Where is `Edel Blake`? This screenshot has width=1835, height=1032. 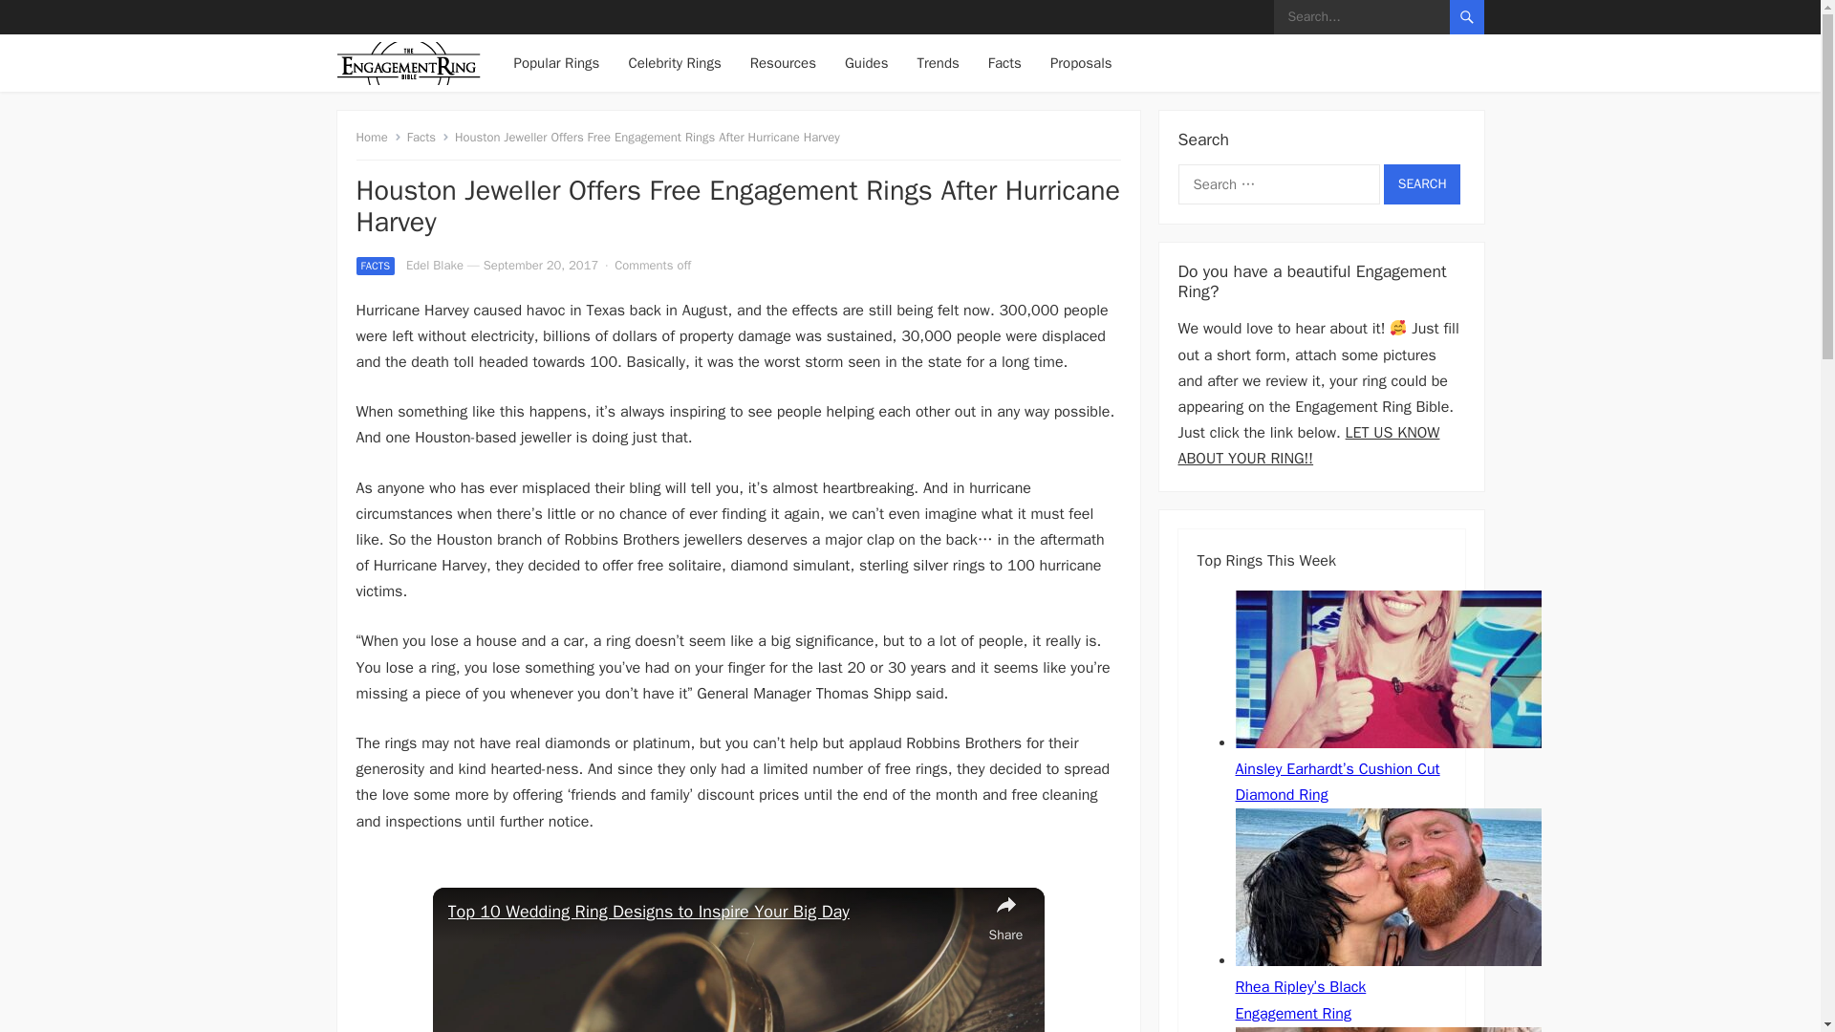 Edel Blake is located at coordinates (434, 265).